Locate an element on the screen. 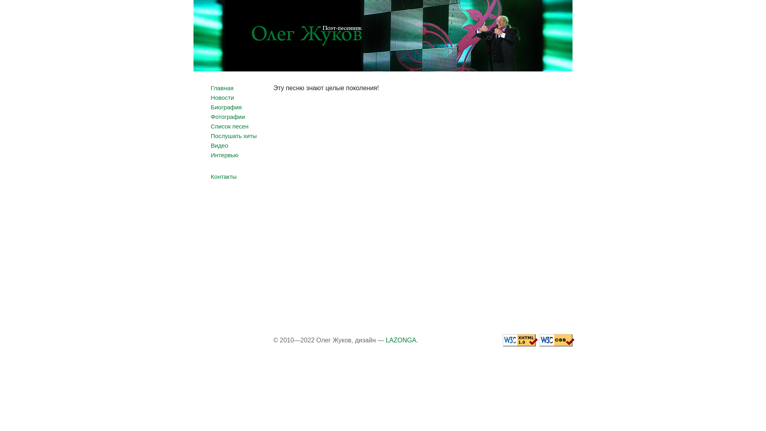  YouTube video player is located at coordinates (413, 212).